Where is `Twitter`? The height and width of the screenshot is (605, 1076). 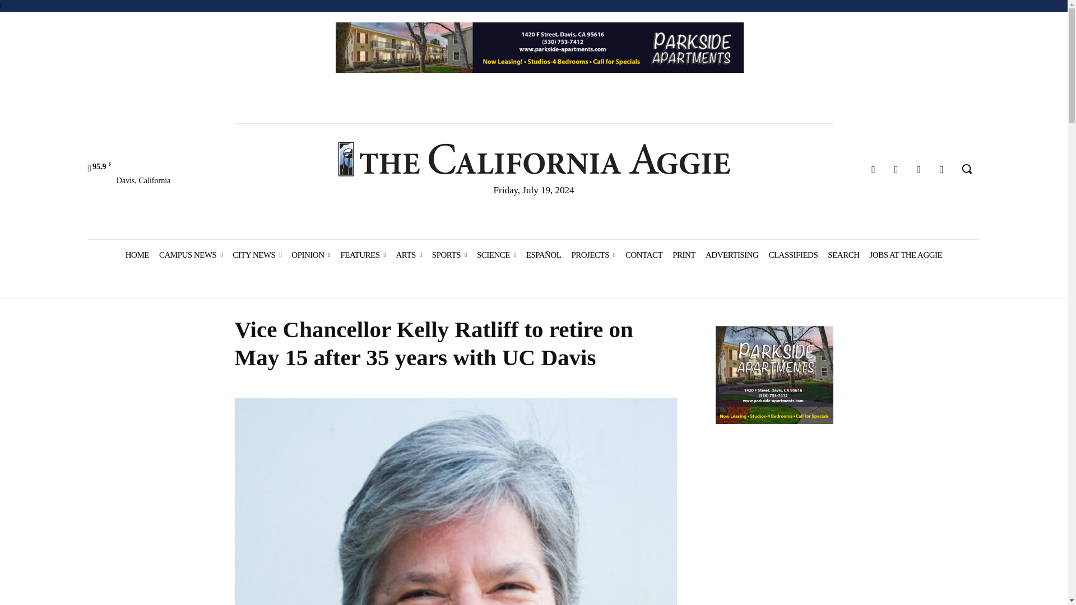 Twitter is located at coordinates (919, 170).